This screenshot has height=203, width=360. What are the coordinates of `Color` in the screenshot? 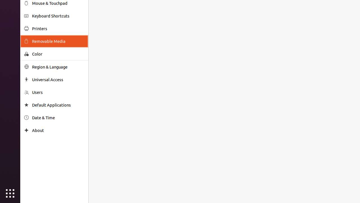 It's located at (58, 54).